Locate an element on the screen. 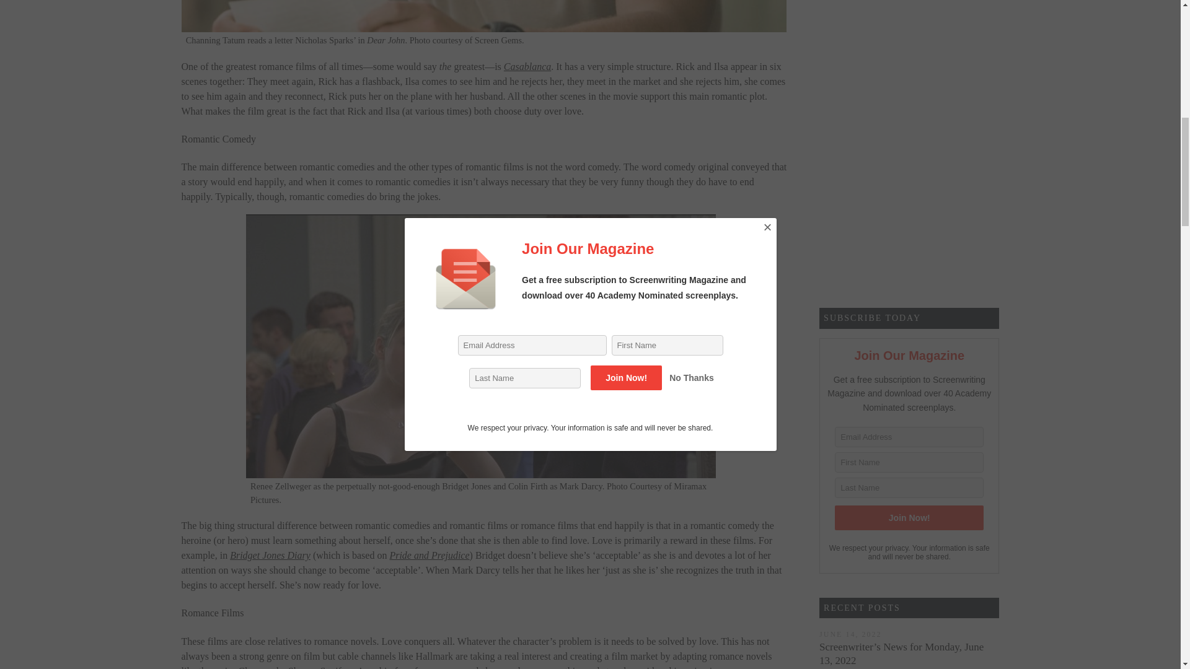 This screenshot has height=669, width=1190. Pride and Prejudice is located at coordinates (429, 555).